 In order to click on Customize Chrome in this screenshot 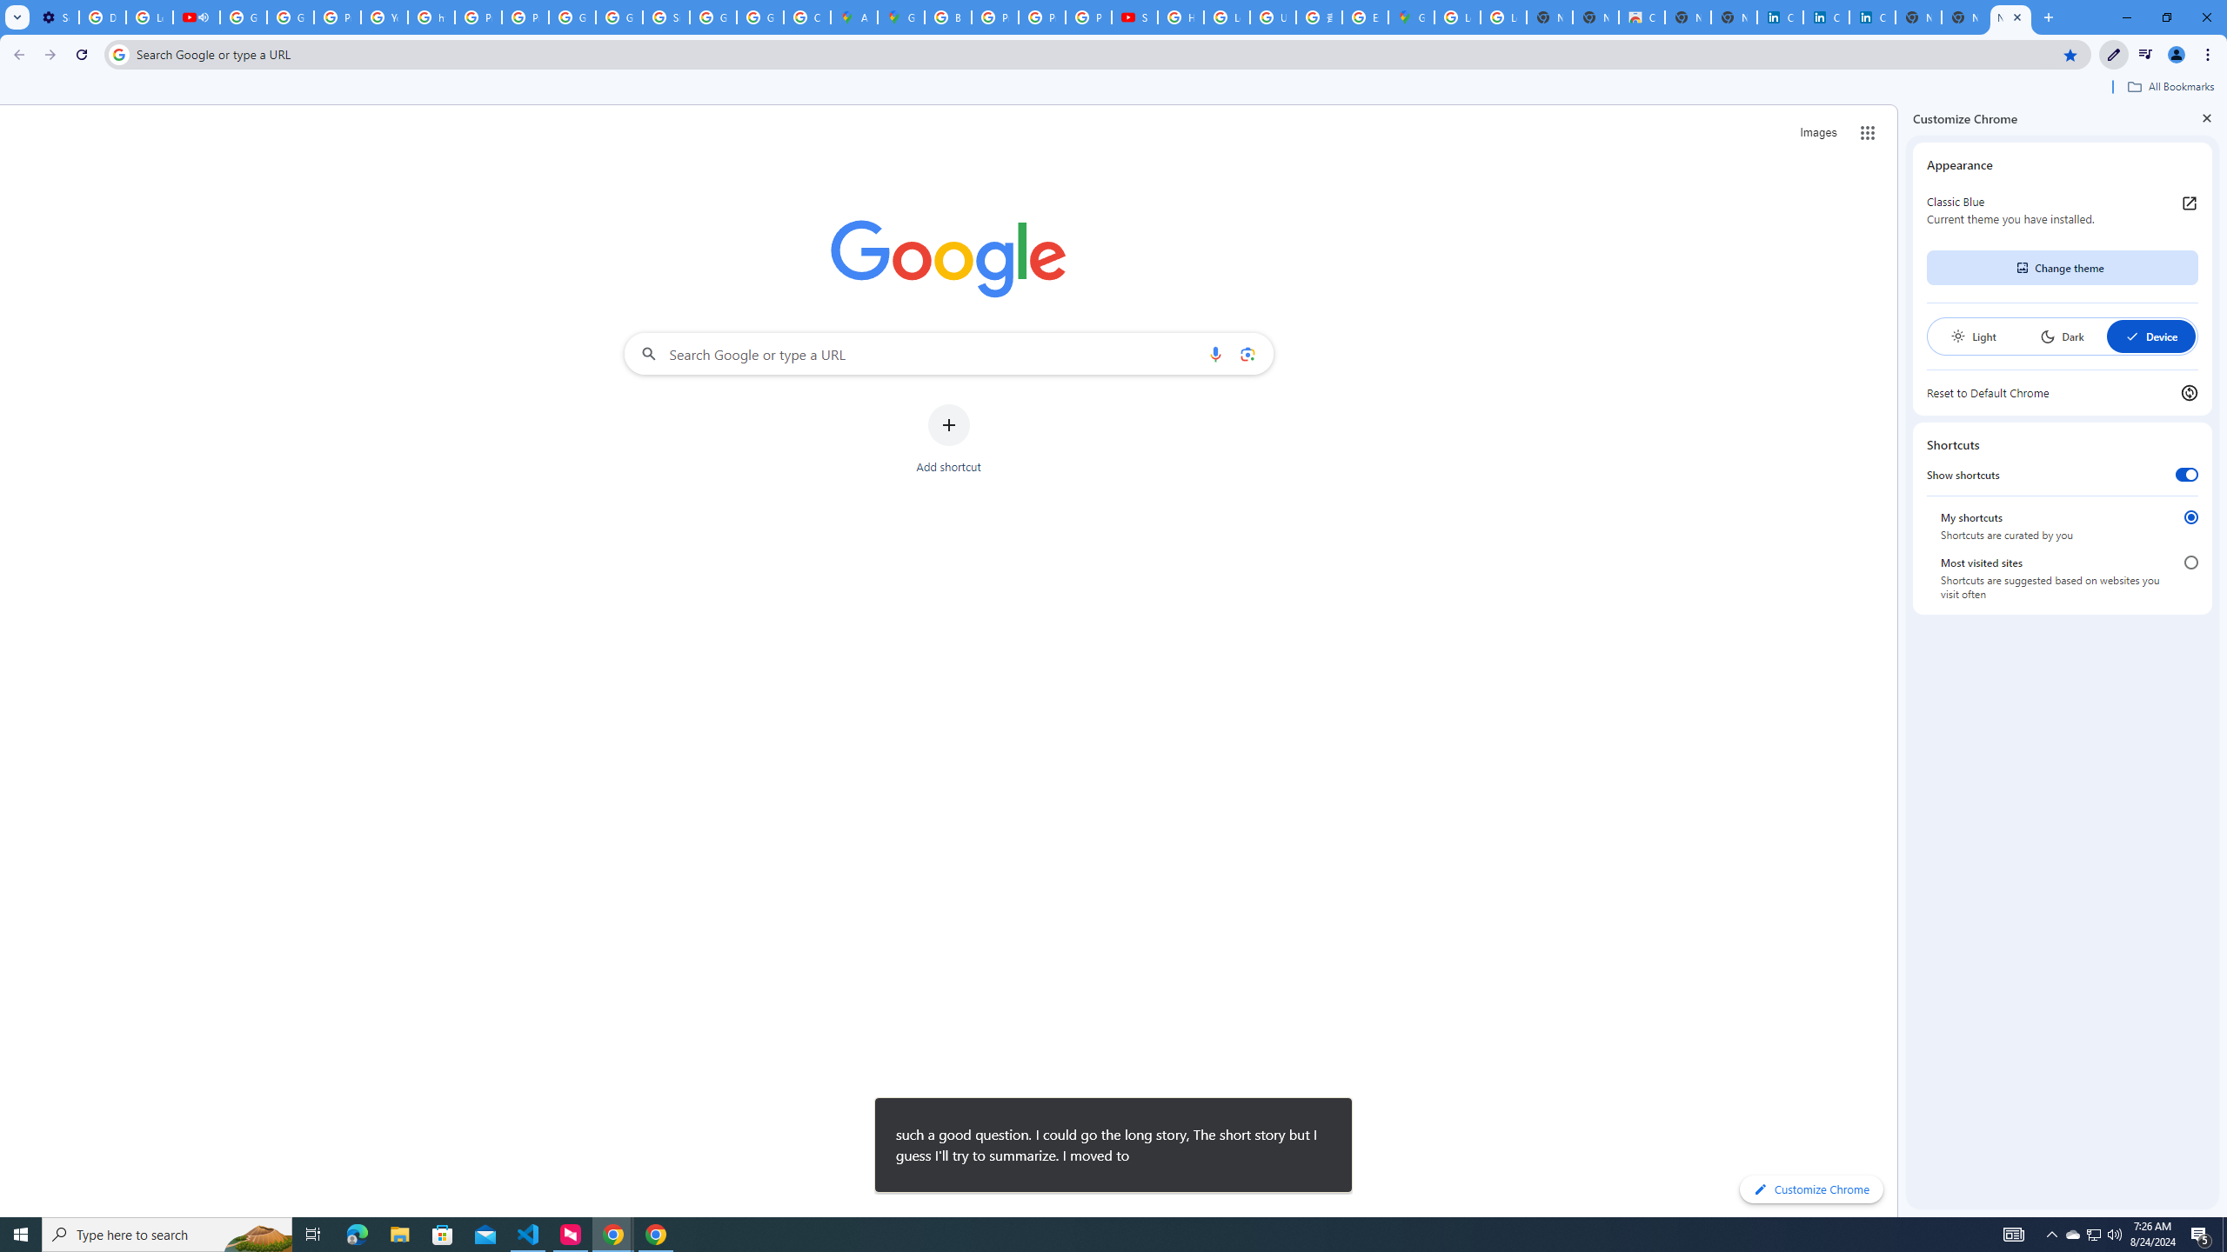, I will do `click(2114, 55)`.